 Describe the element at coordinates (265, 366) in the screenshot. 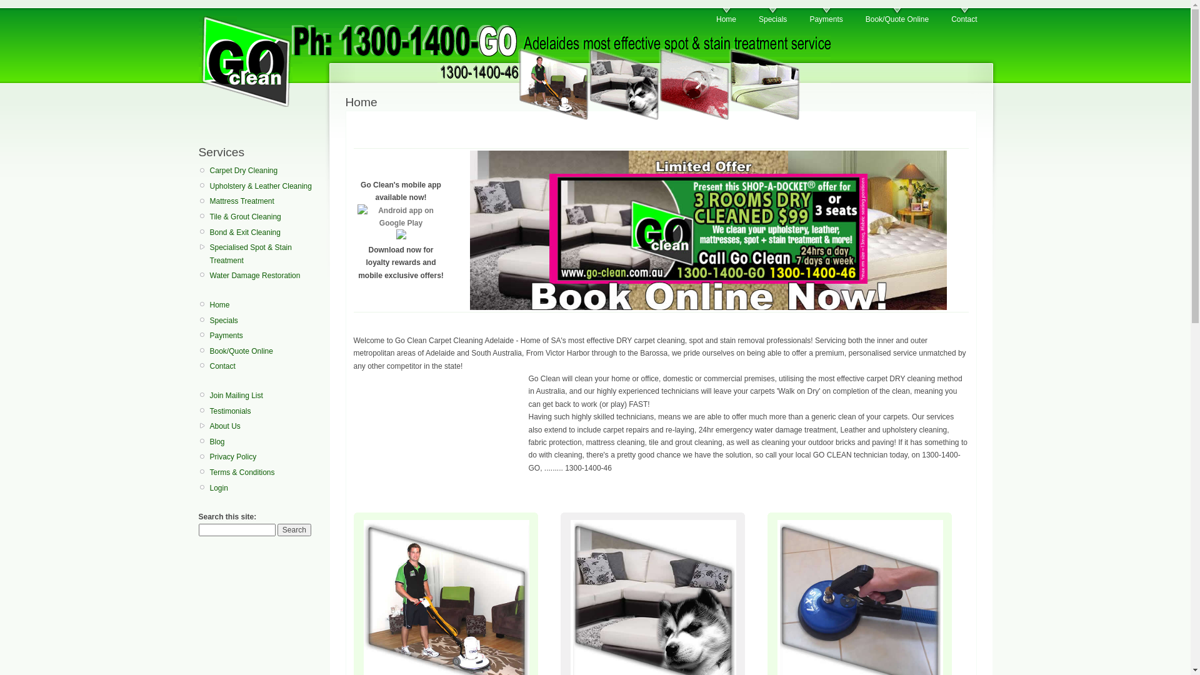

I see `Contact` at that location.